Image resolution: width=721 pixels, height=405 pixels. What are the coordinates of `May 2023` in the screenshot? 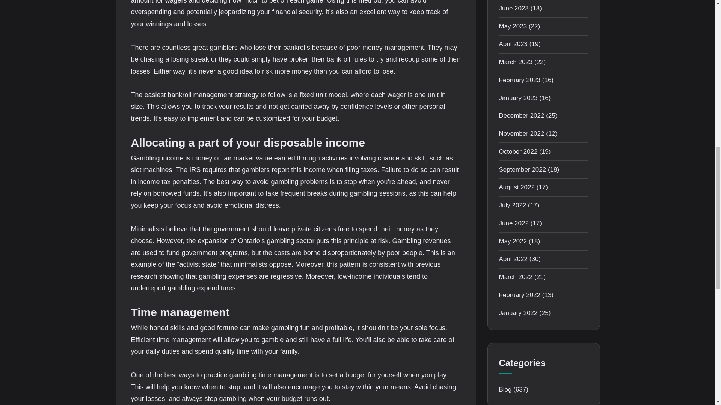 It's located at (513, 26).